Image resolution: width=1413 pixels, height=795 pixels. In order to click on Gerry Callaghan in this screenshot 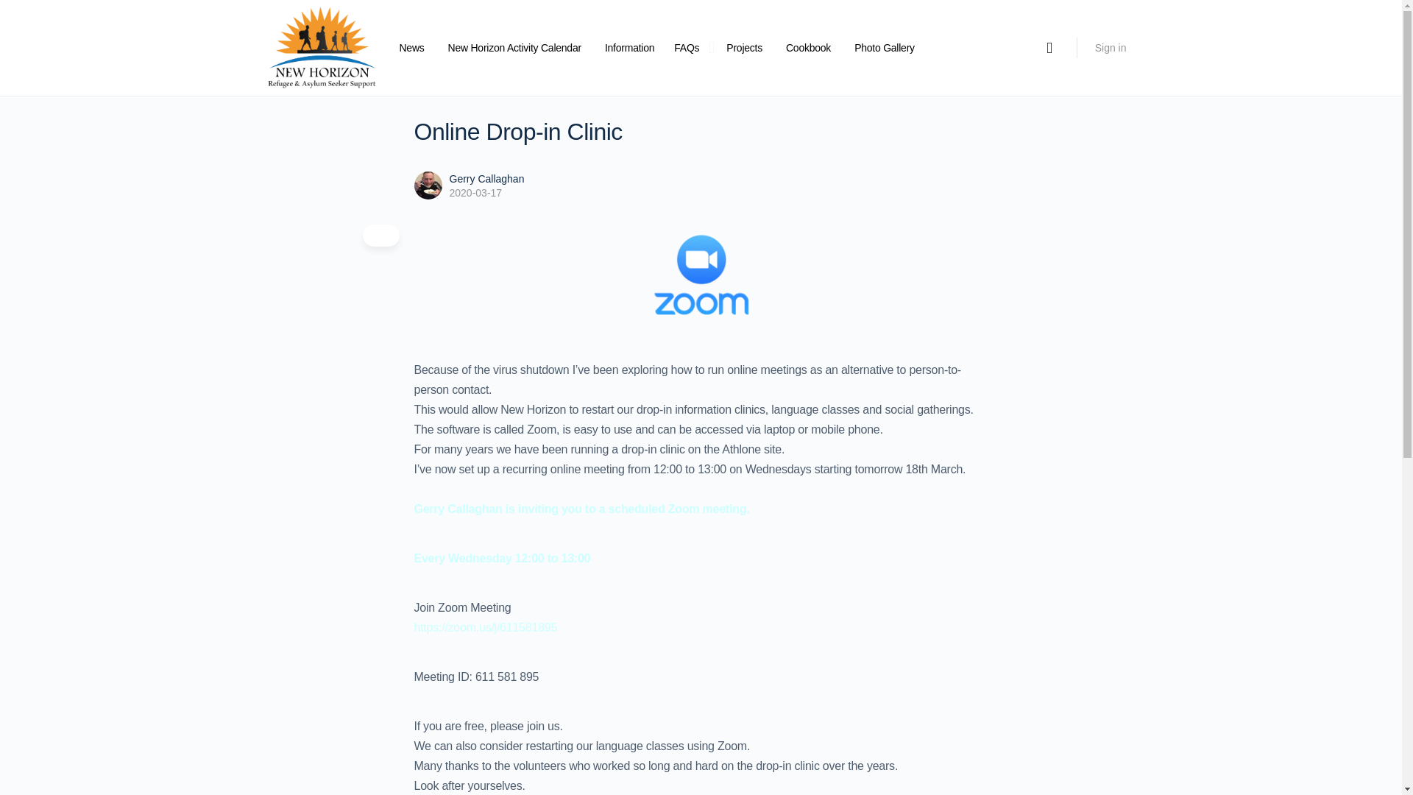, I will do `click(486, 178)`.